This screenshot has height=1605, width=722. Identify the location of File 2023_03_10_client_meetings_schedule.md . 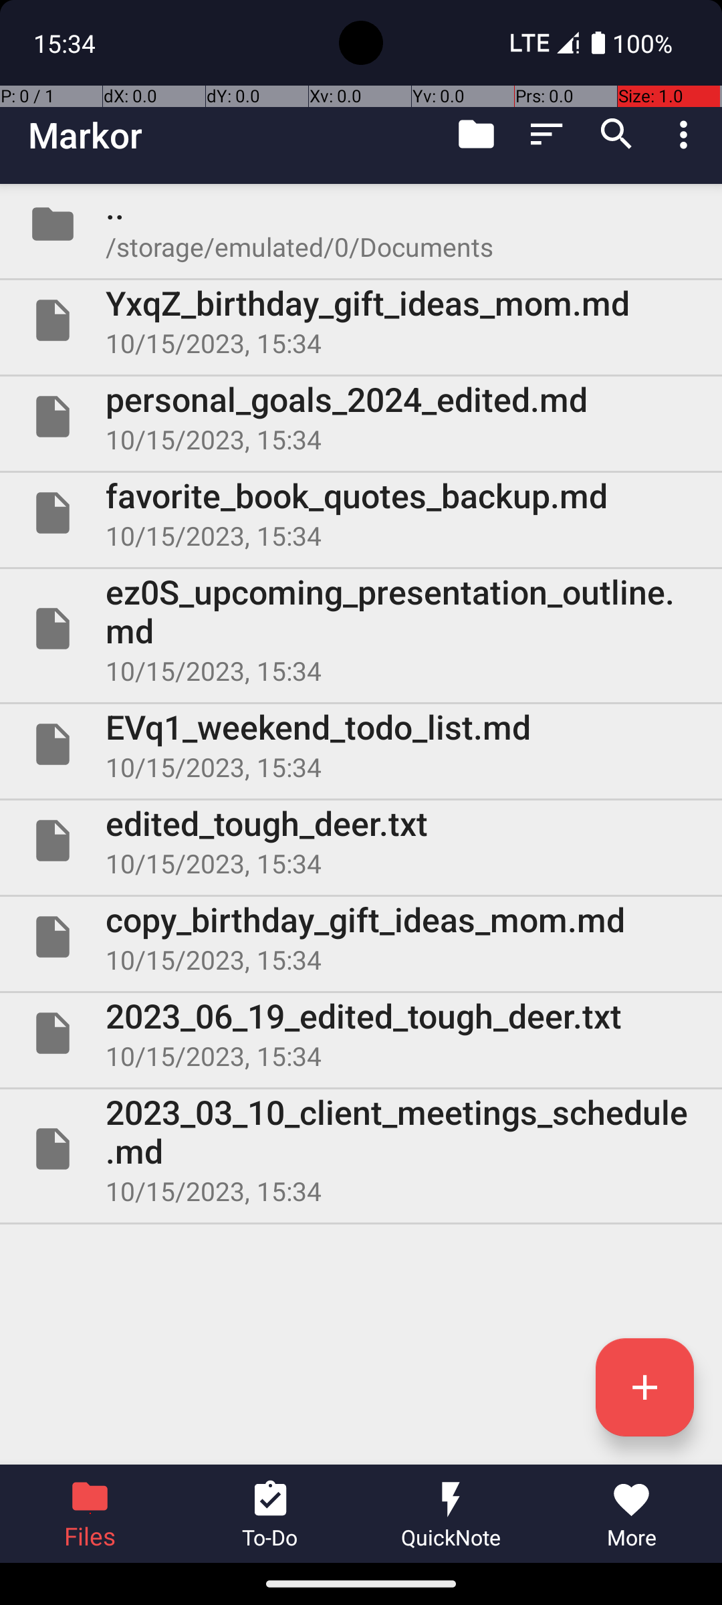
(361, 1149).